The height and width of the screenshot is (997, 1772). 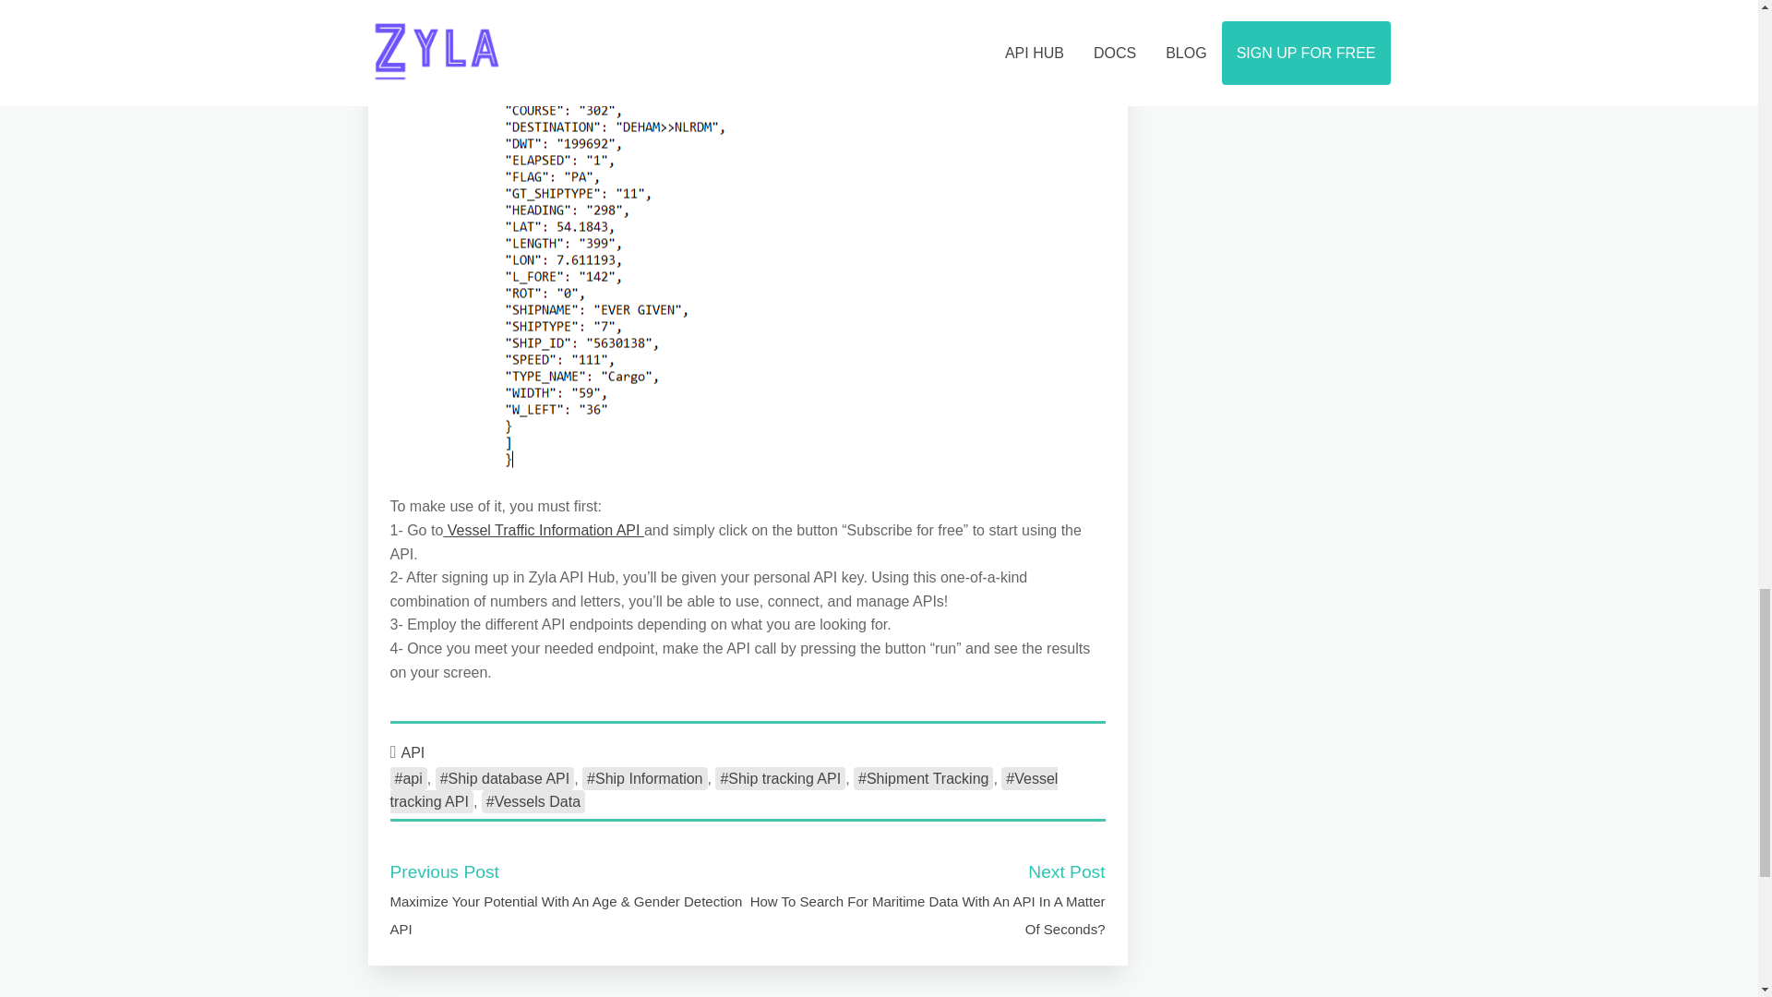 I want to click on Previous Post, so click(x=443, y=871).